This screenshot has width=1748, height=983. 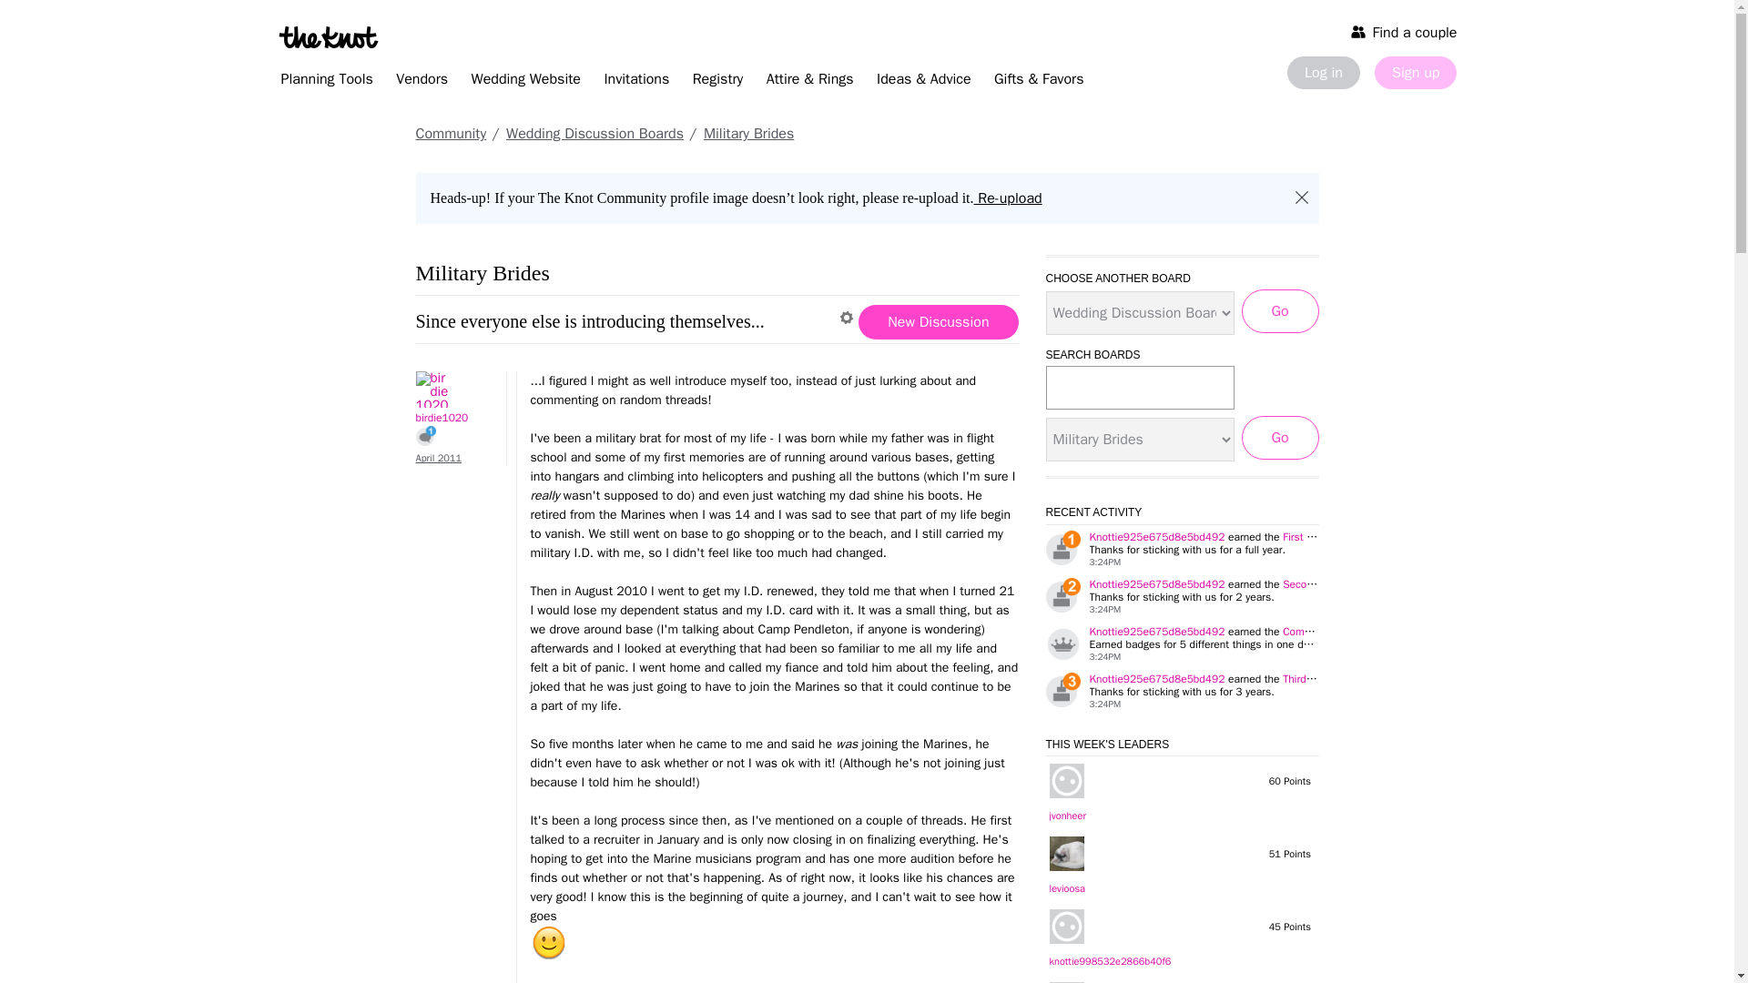 What do you see at coordinates (849, 319) in the screenshot?
I see `Options` at bounding box center [849, 319].